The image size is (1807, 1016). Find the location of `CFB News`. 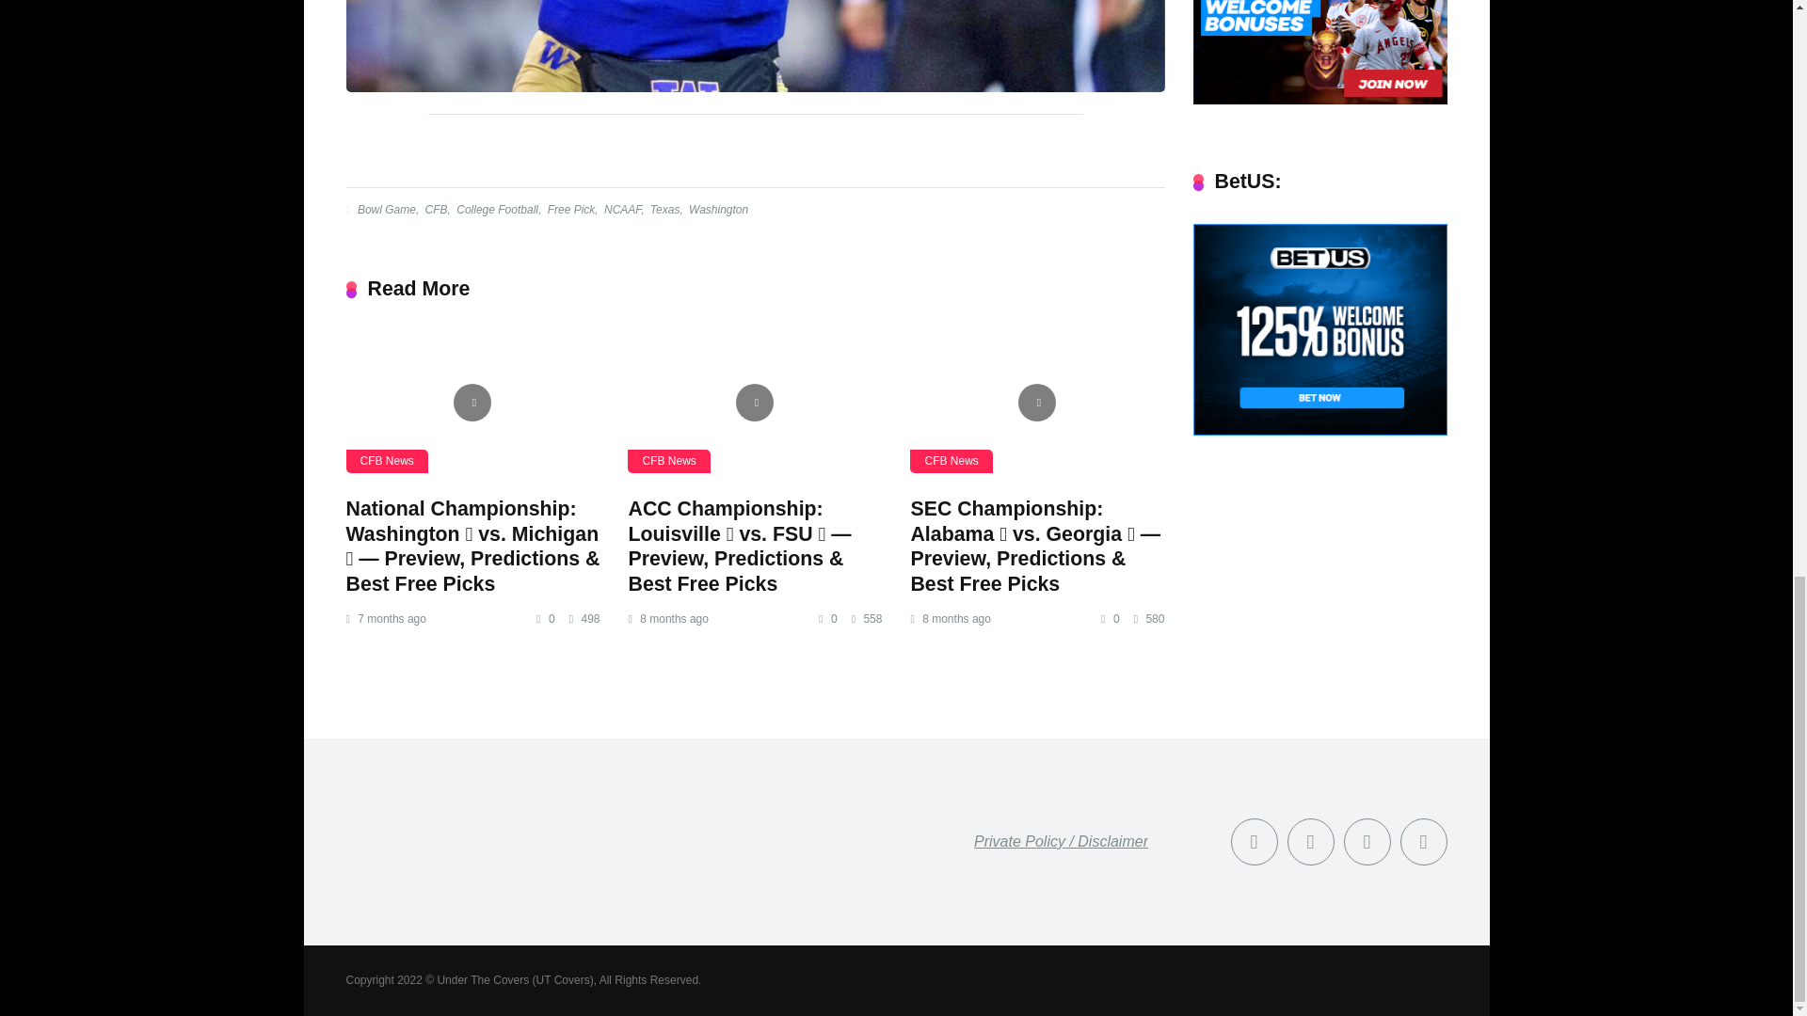

CFB News is located at coordinates (668, 461).